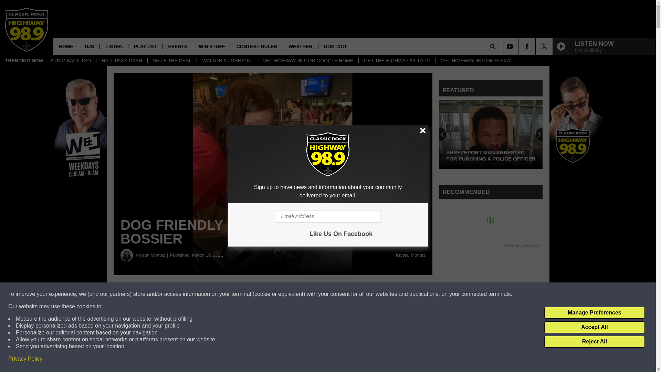  Describe the element at coordinates (594, 313) in the screenshot. I see `Manage Preferences` at that location.